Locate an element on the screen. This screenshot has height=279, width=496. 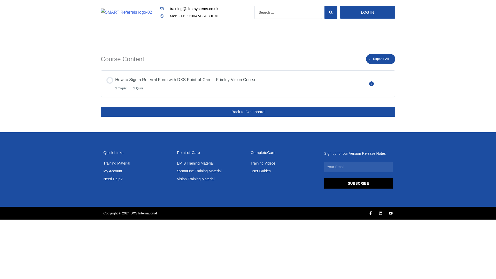
Facebook-f is located at coordinates (370, 213).